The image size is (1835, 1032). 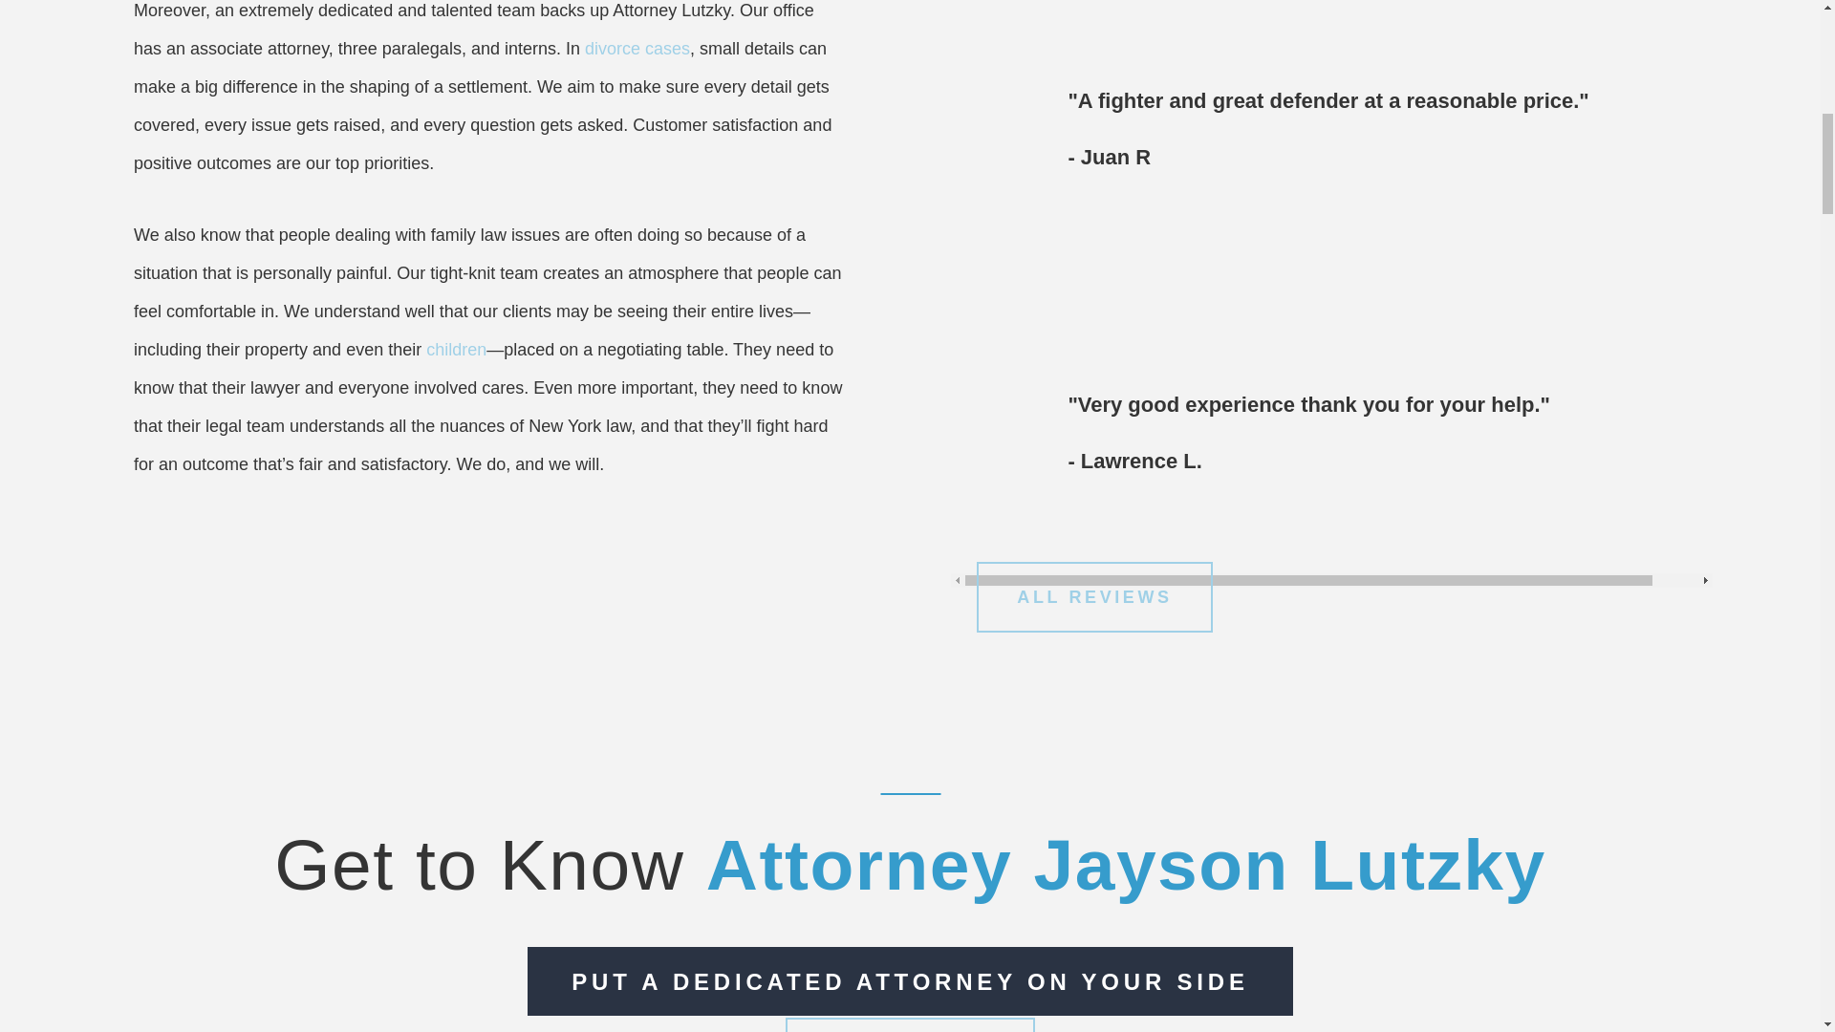 What do you see at coordinates (910, 1024) in the screenshot?
I see `ATTORNEY BIO` at bounding box center [910, 1024].